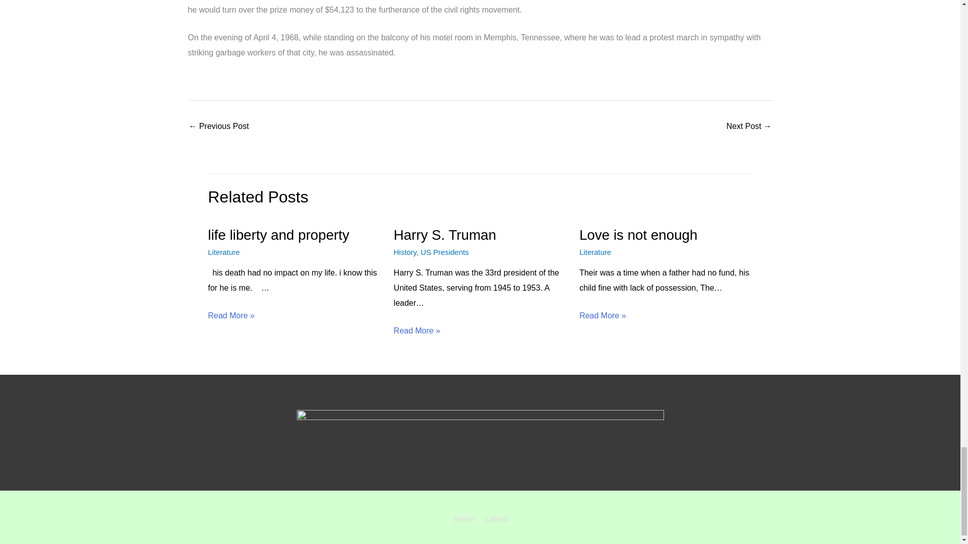  What do you see at coordinates (638, 235) in the screenshot?
I see `Love is not enough` at bounding box center [638, 235].